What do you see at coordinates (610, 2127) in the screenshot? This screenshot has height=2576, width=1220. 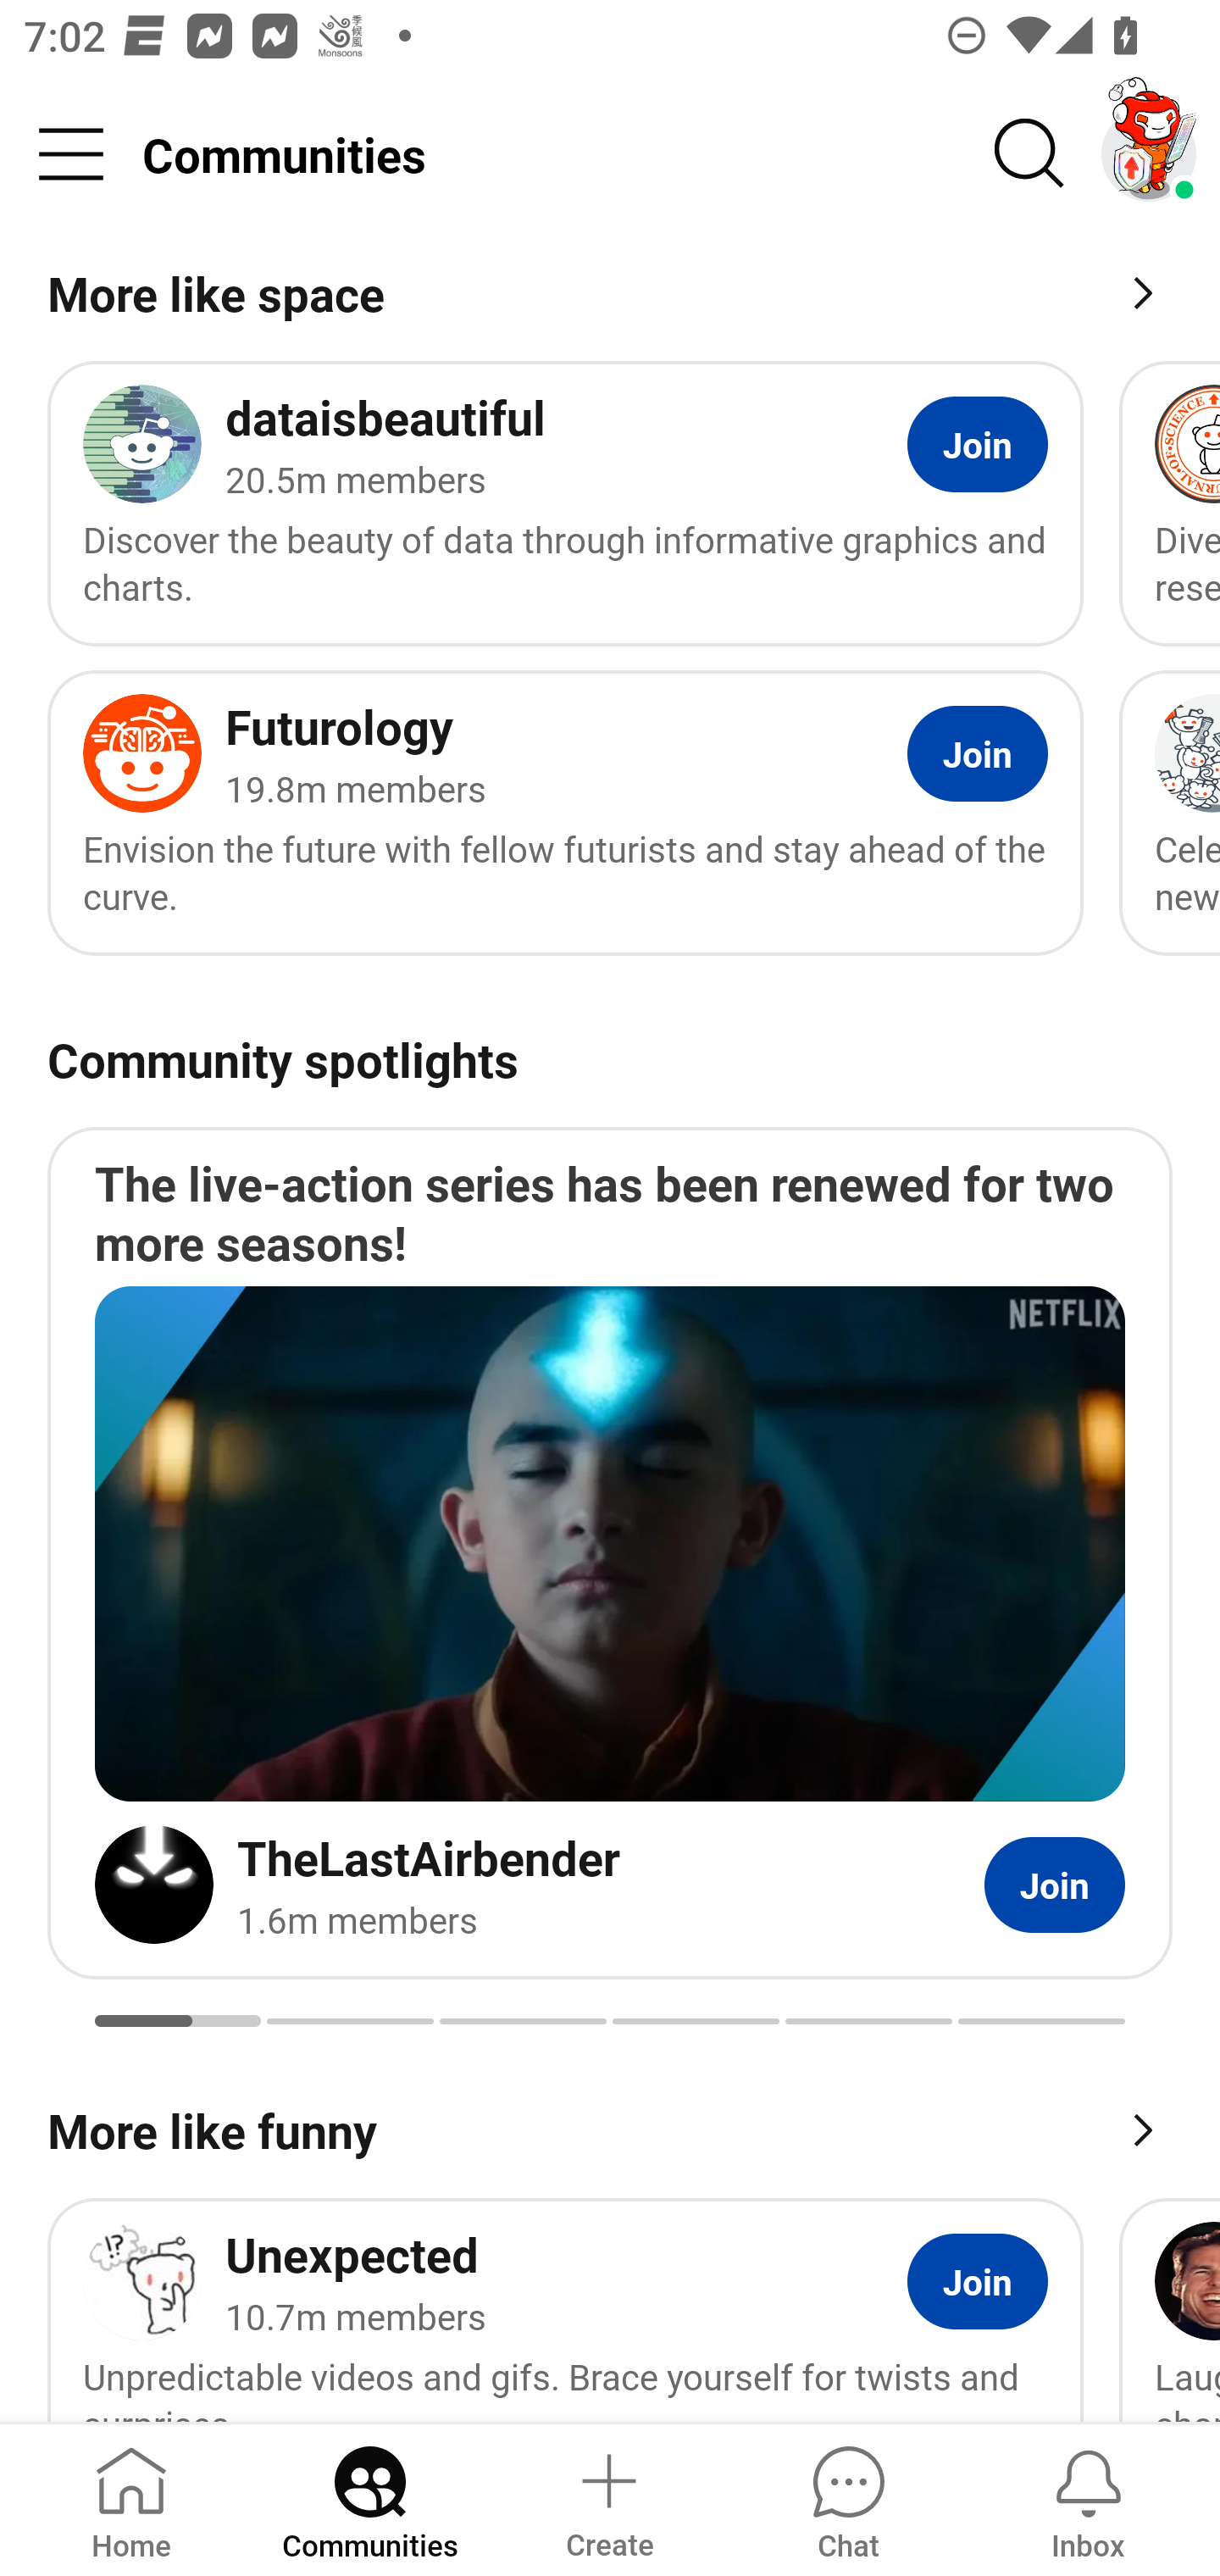 I see `More like funny View more` at bounding box center [610, 2127].